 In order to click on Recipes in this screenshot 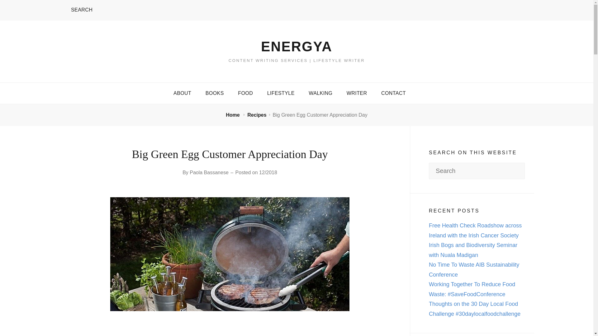, I will do `click(257, 115)`.